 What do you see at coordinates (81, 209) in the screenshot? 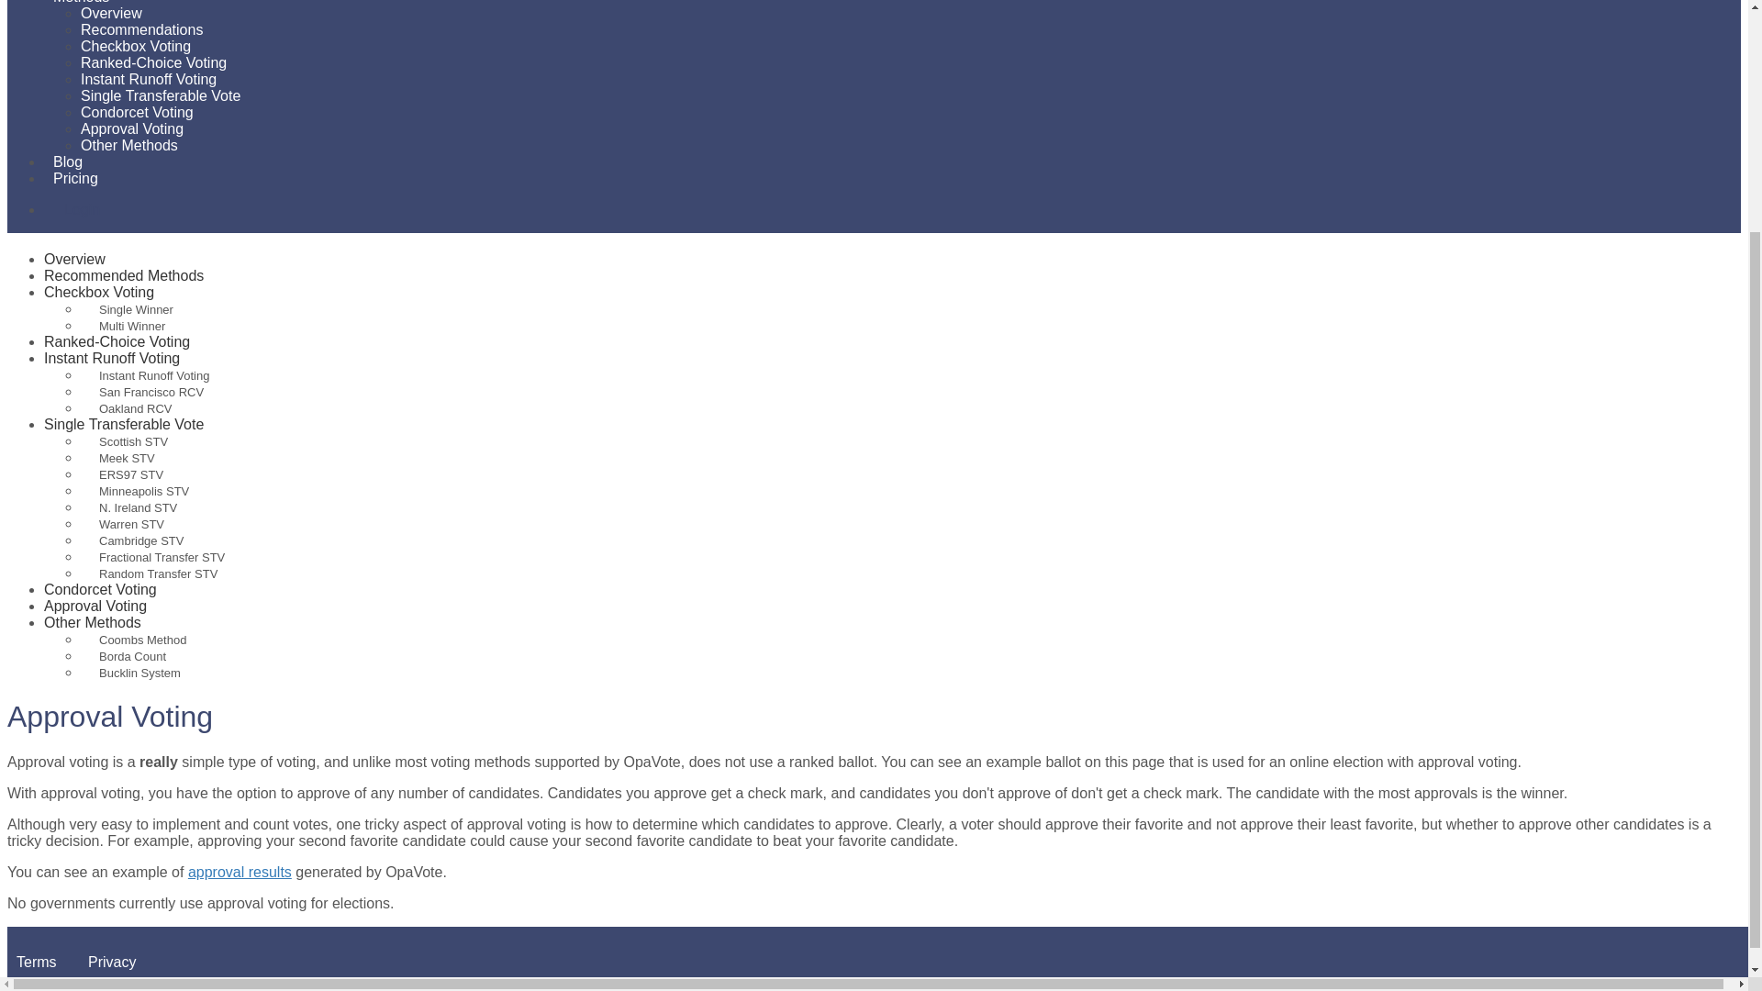
I see `Login` at bounding box center [81, 209].